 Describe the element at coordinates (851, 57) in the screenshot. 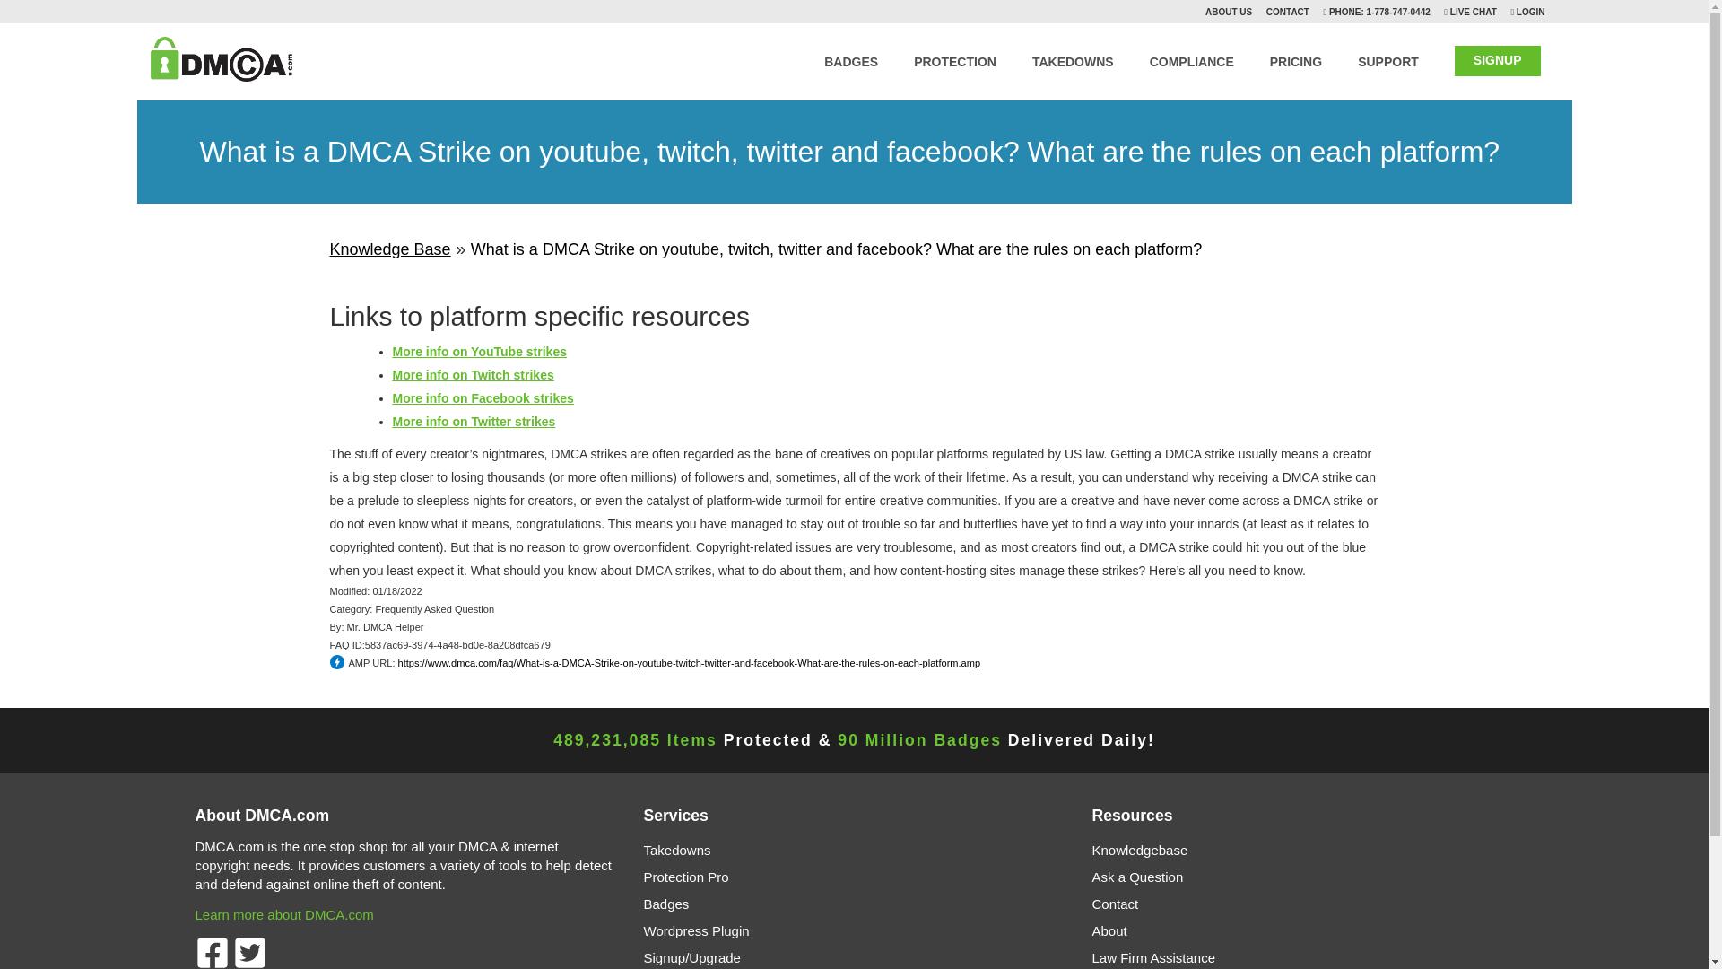

I see `BADGES` at that location.